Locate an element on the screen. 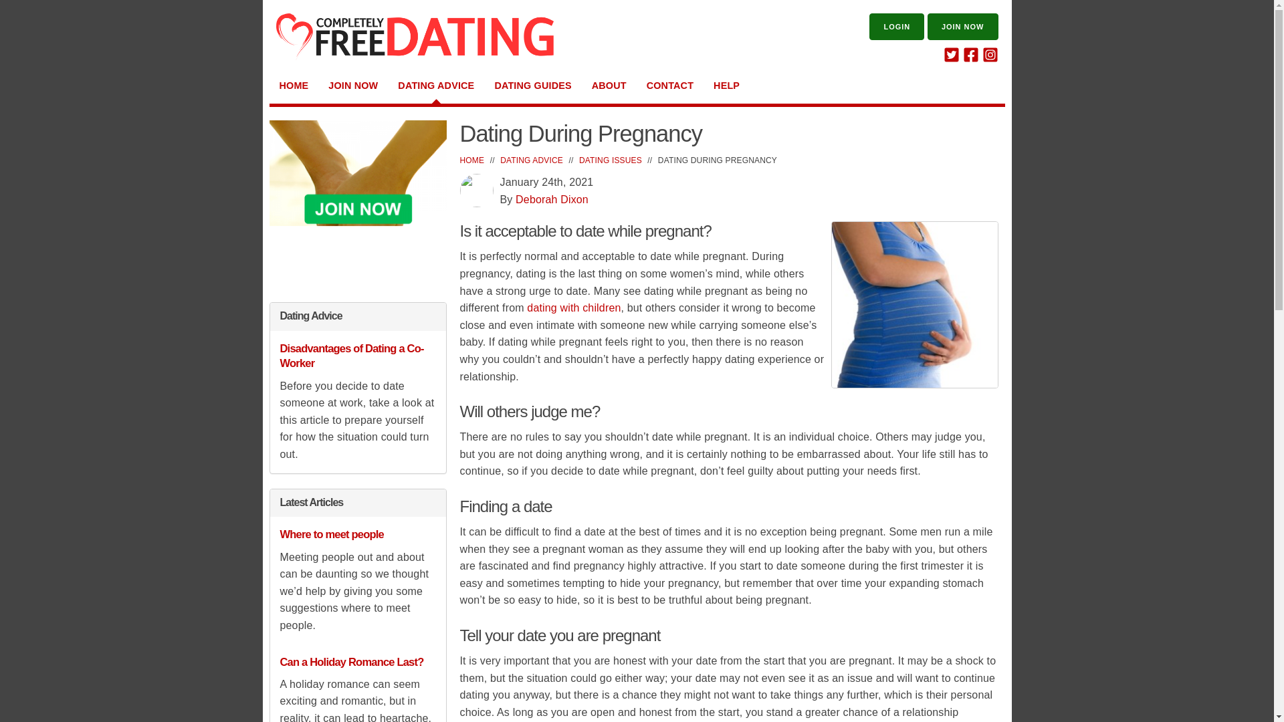 The height and width of the screenshot is (722, 1284). Go to Completely Free Dating Ireland. is located at coordinates (472, 160).